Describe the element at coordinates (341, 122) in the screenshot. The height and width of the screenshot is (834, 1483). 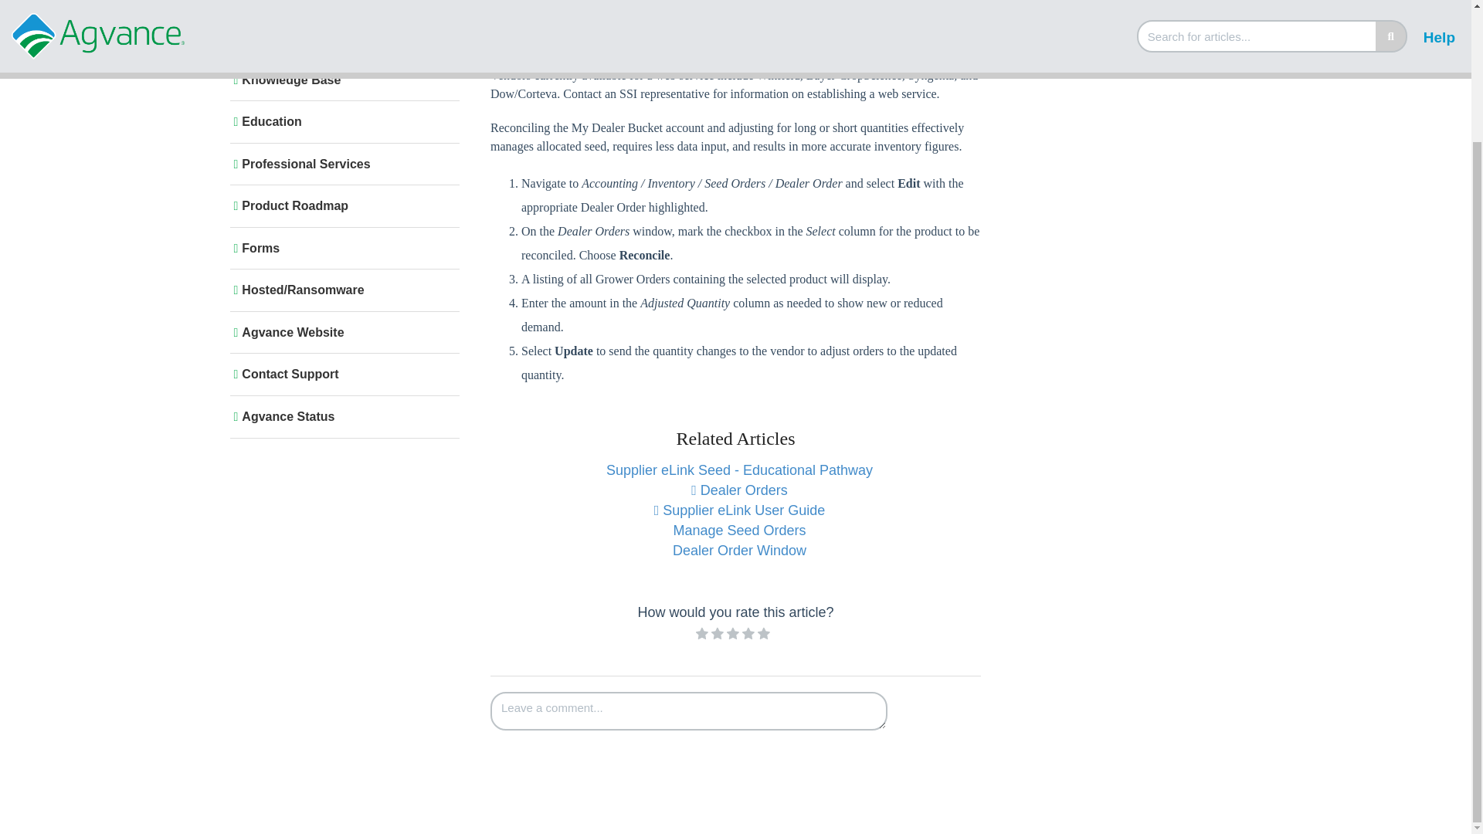
I see `Education` at that location.